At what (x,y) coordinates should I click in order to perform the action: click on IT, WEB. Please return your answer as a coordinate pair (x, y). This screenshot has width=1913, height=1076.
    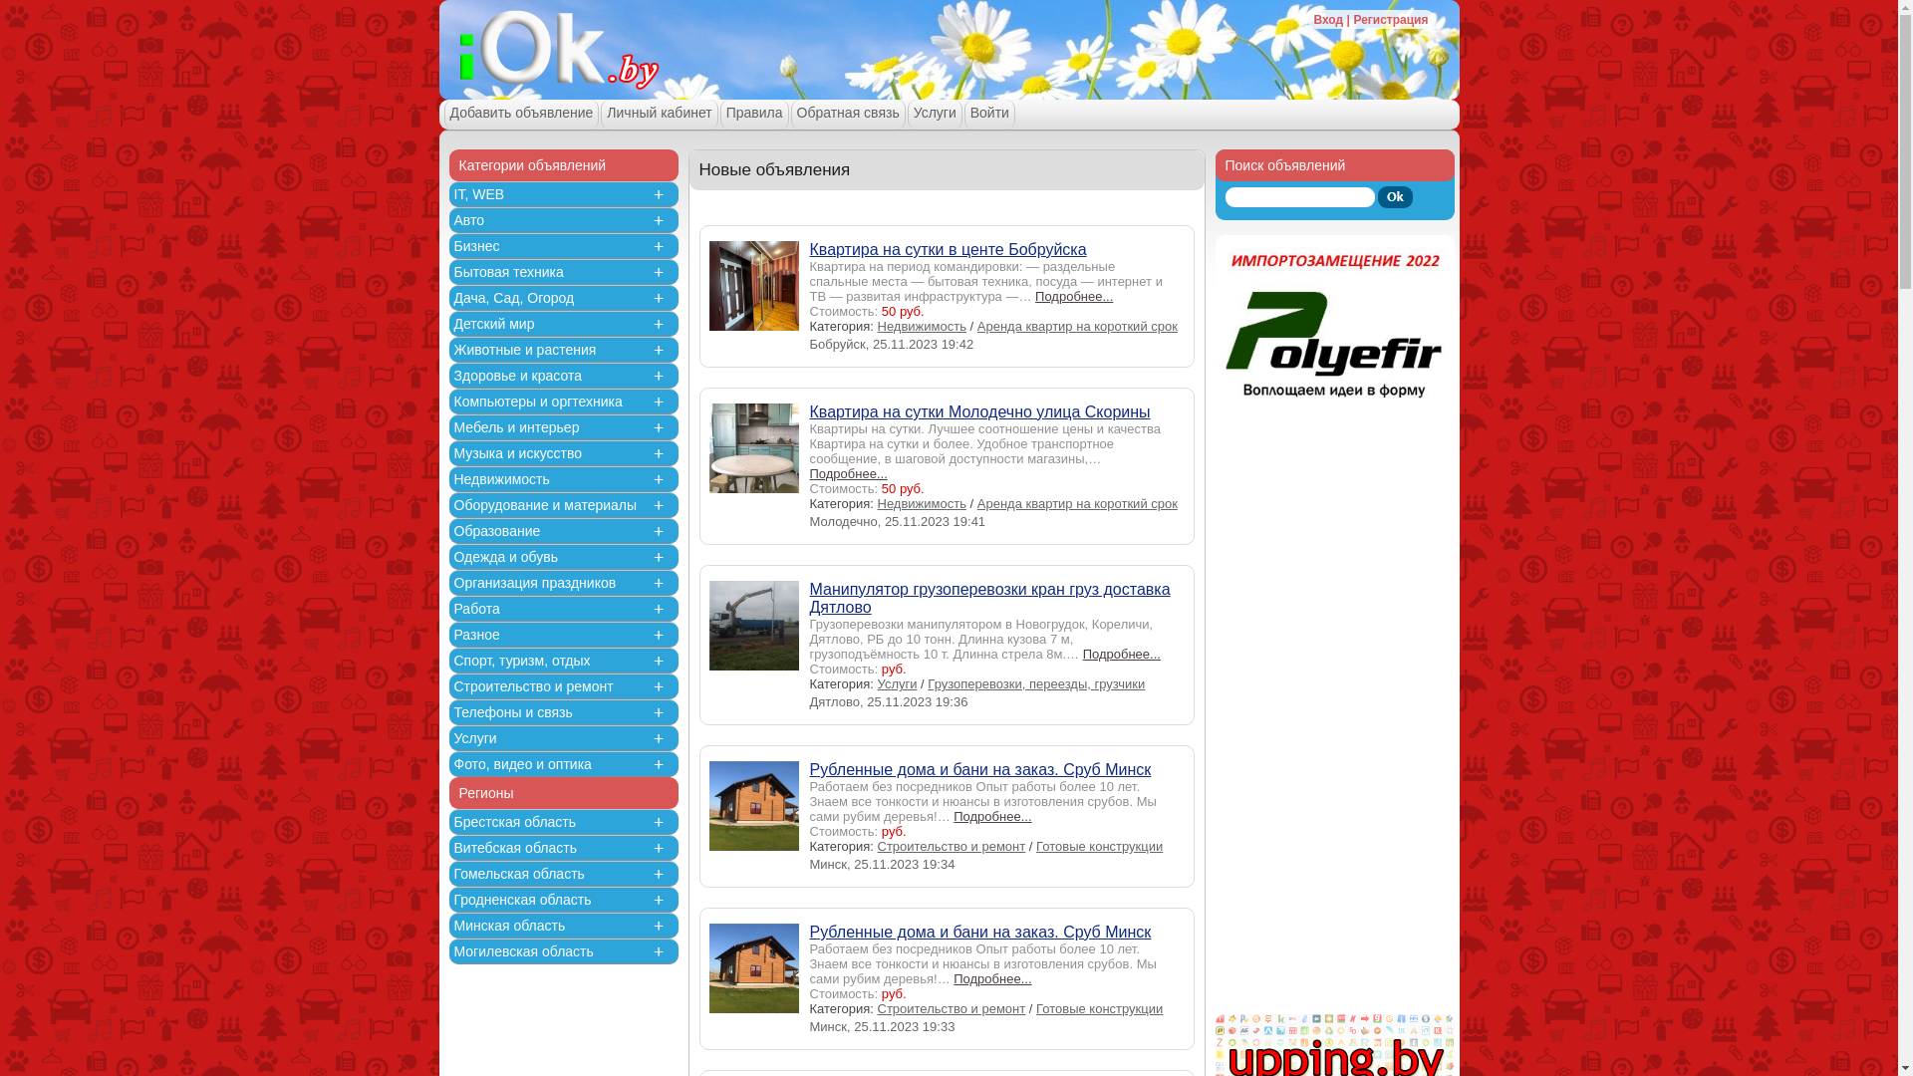
    Looking at the image, I should click on (479, 193).